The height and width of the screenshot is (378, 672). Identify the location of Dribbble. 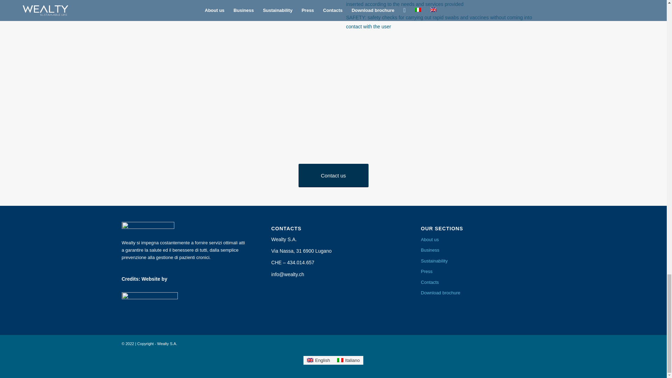
(540, 343).